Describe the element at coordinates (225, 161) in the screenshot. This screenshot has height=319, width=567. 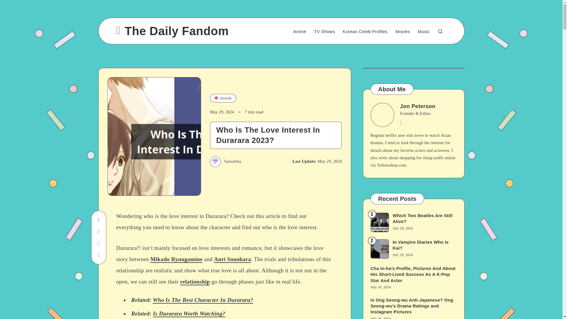
I see `Samantha` at that location.